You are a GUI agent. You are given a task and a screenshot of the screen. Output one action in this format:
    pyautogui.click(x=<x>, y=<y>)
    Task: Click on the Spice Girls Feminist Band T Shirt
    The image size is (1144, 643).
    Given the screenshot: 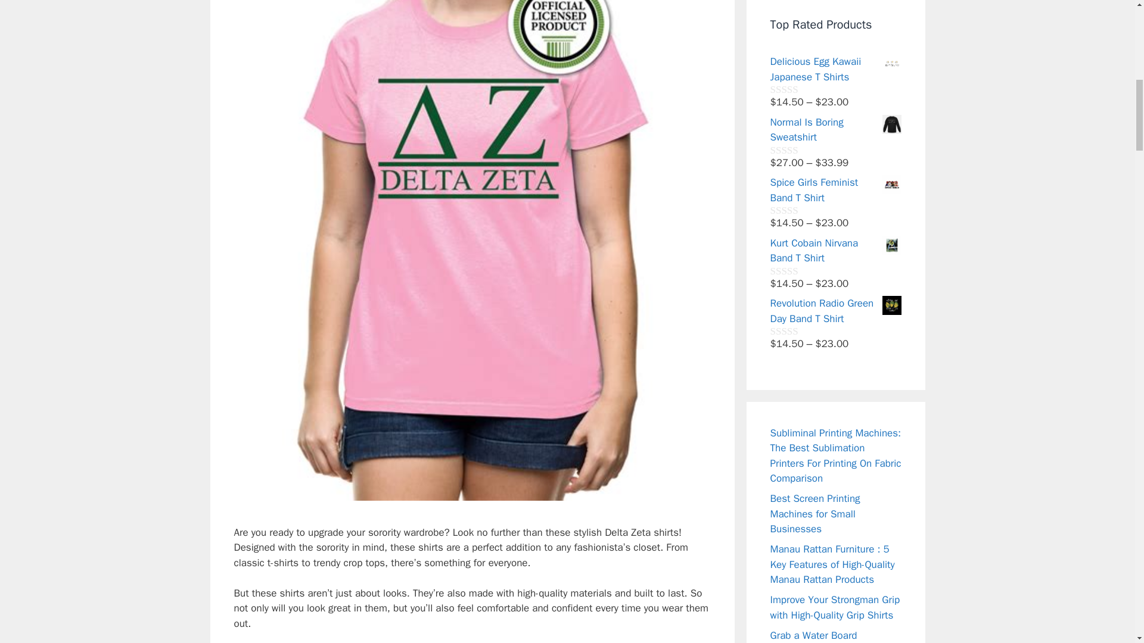 What is the action you would take?
    pyautogui.click(x=835, y=189)
    